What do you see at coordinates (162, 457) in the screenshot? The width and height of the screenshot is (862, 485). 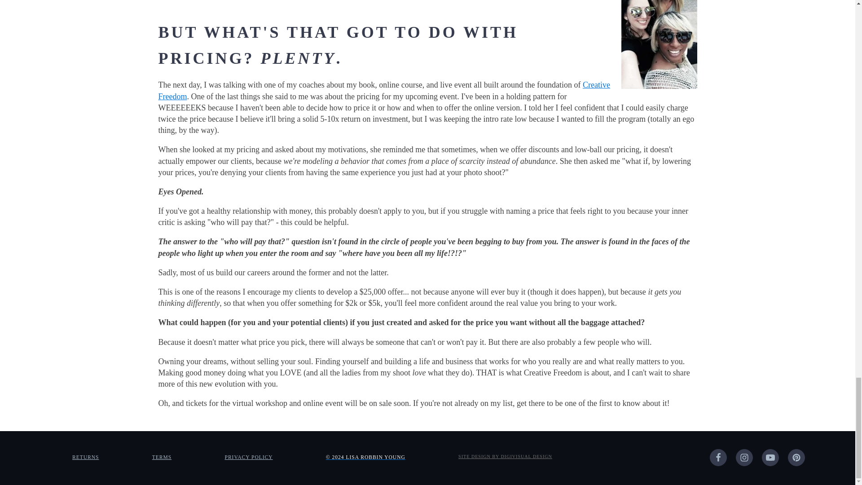 I see `TERMS` at bounding box center [162, 457].